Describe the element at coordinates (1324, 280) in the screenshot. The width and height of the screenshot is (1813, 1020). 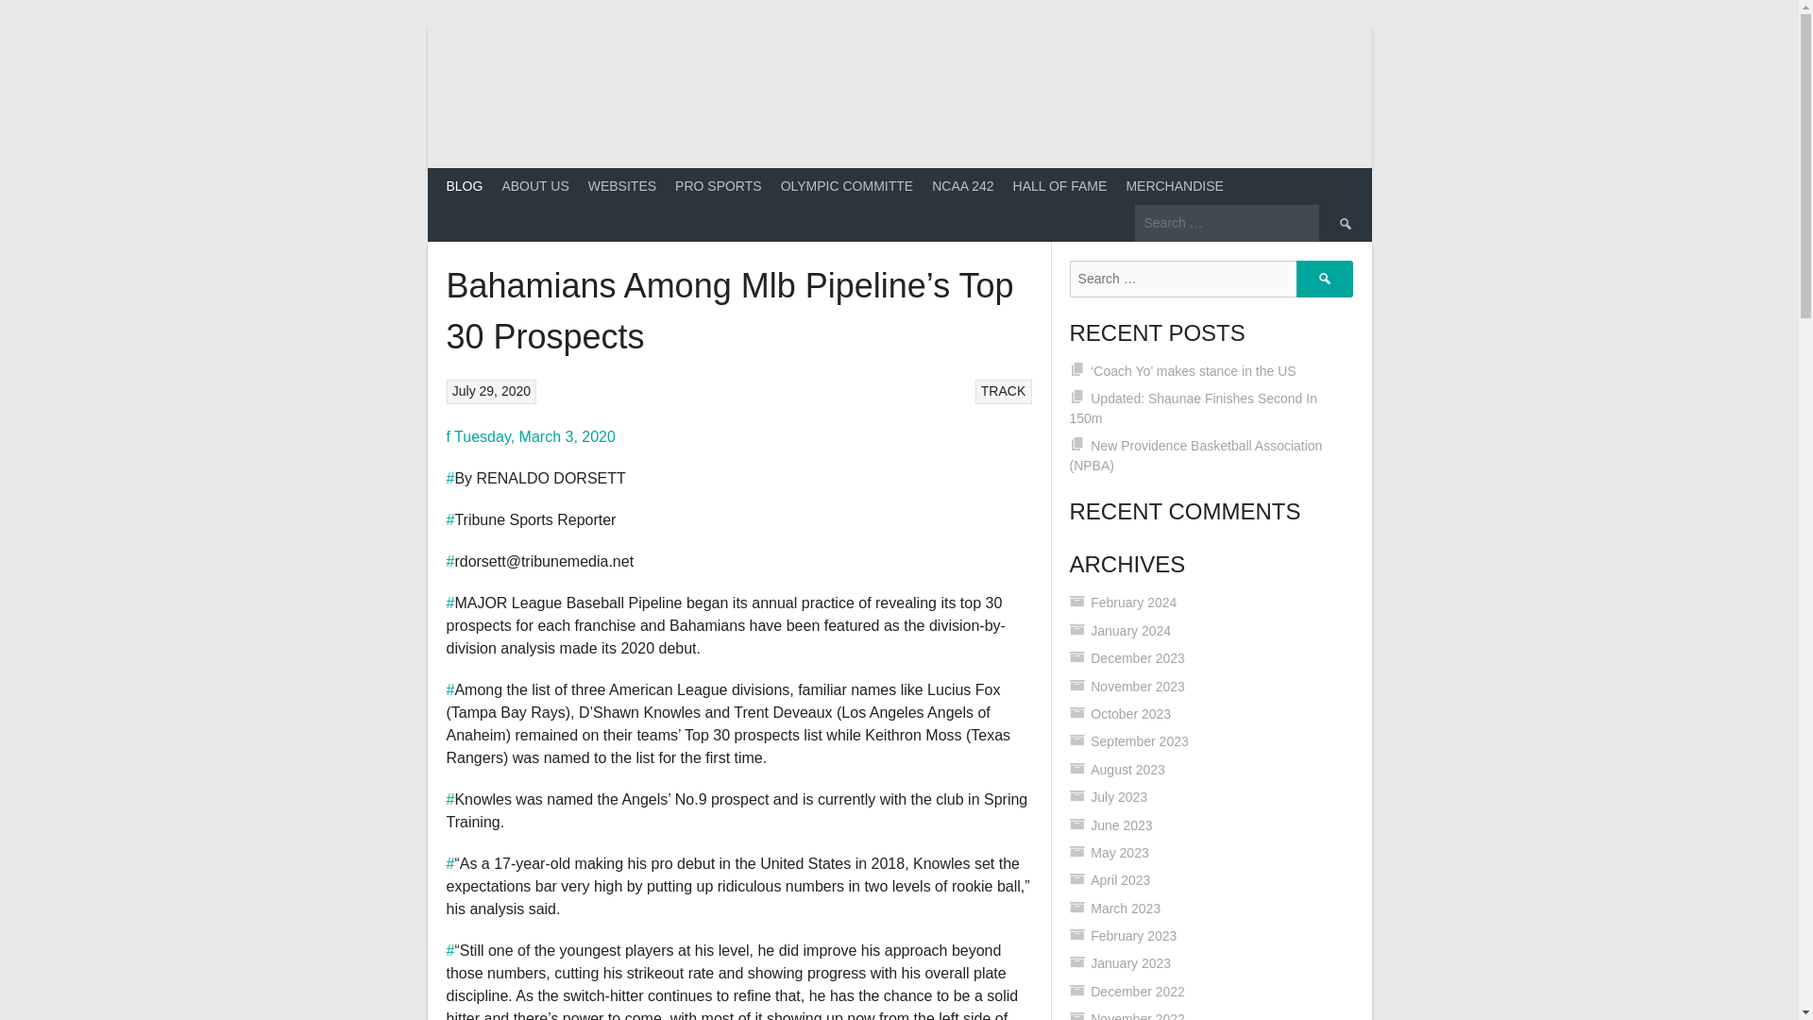
I see `Search` at that location.